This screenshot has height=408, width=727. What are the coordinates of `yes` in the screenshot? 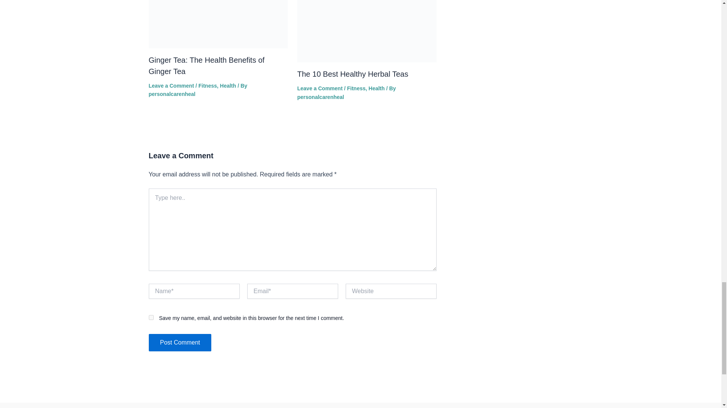 It's located at (151, 317).